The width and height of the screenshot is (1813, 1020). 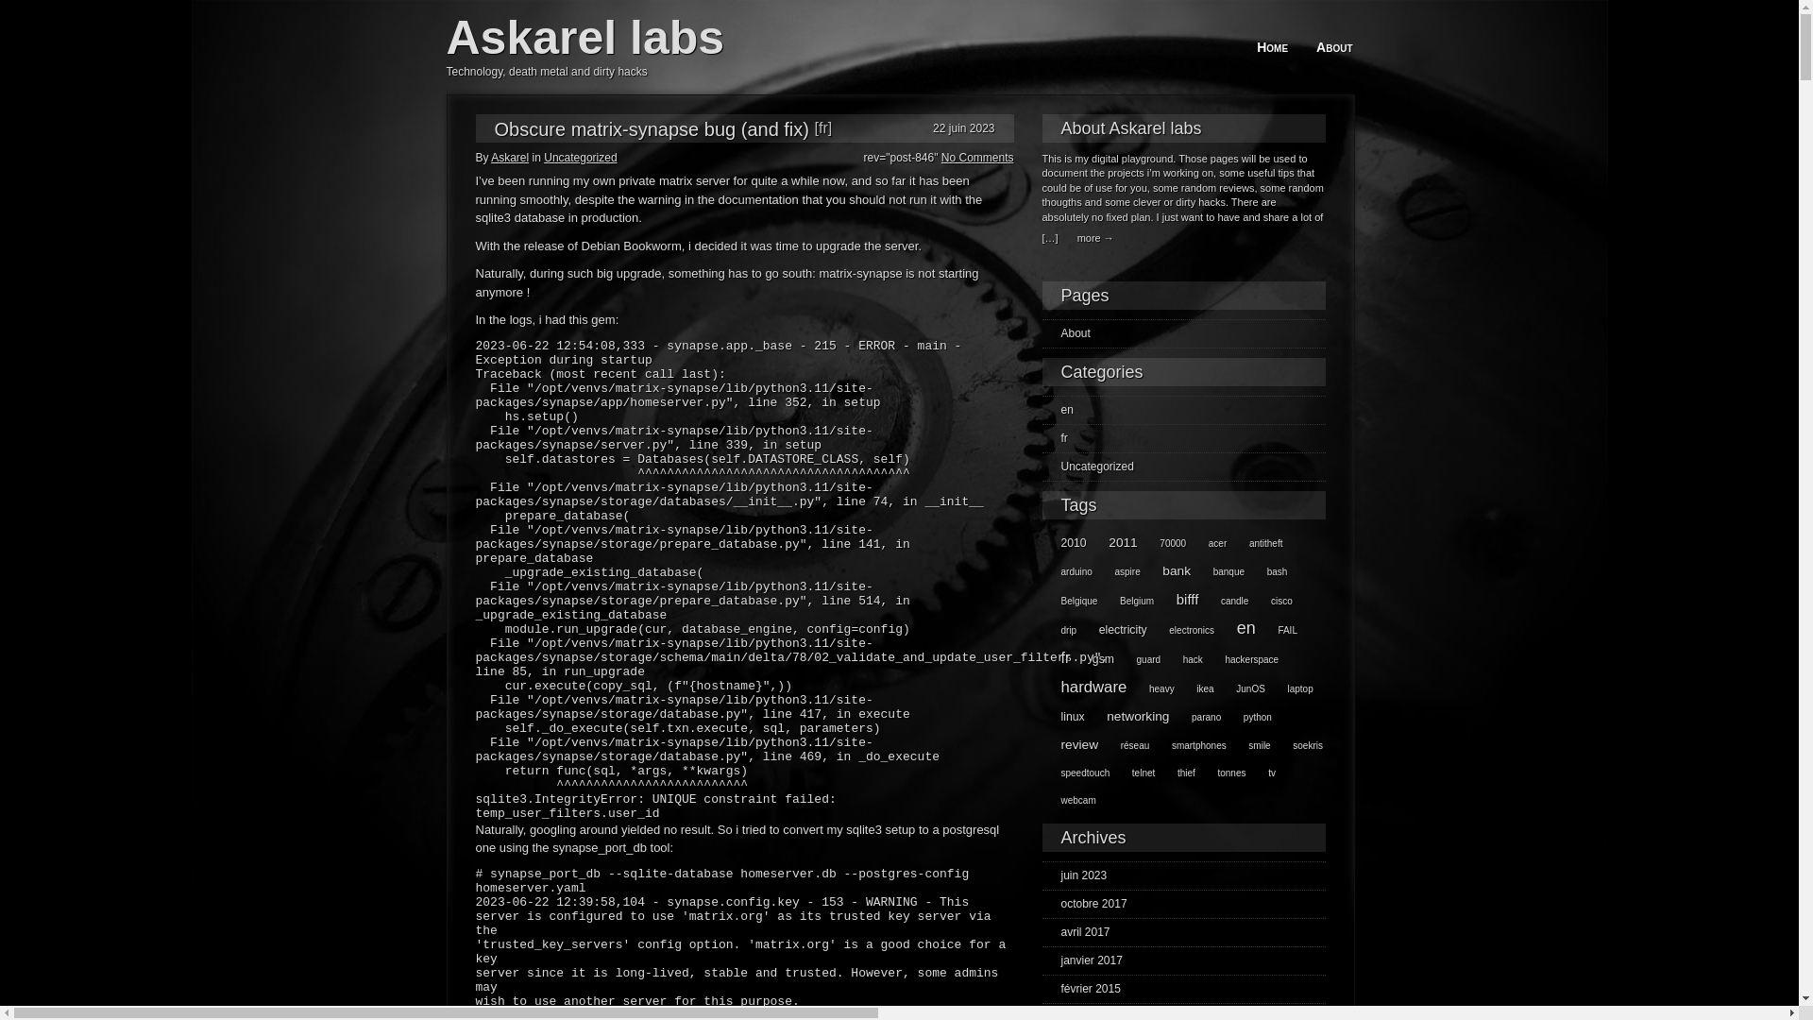 I want to click on aspire, so click(x=1118, y=572).